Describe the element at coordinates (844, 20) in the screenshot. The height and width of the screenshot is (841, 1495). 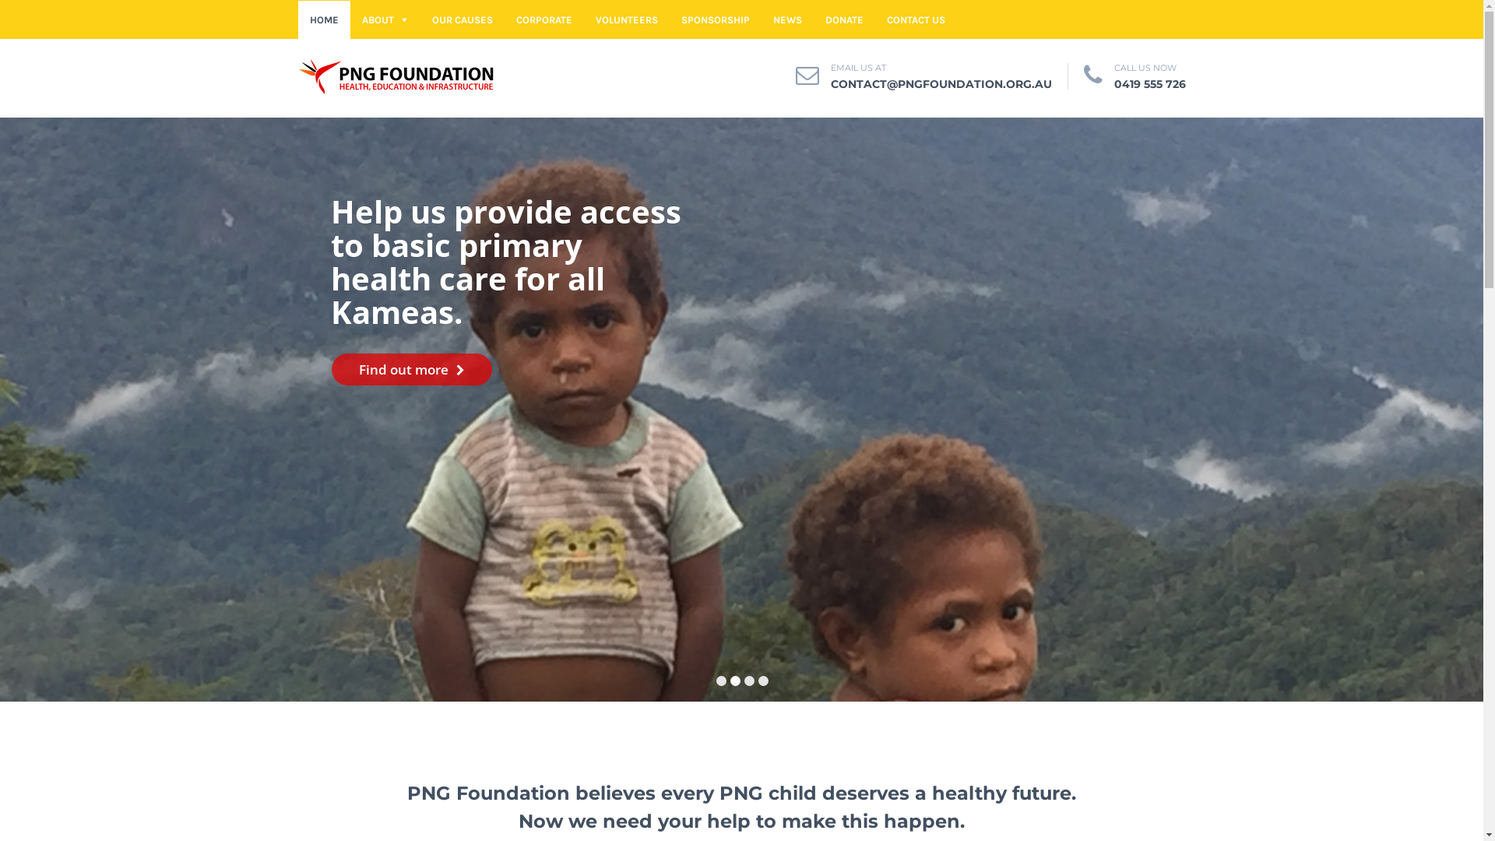
I see `DONATE` at that location.